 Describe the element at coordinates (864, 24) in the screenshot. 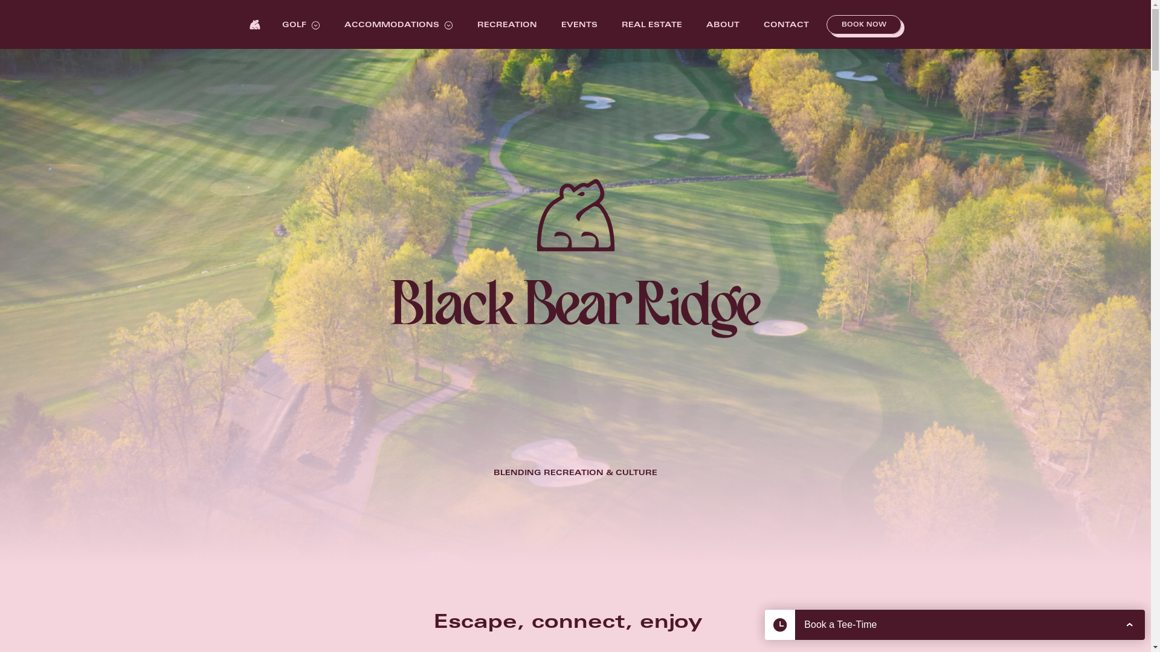

I see `BOOK NOW` at that location.